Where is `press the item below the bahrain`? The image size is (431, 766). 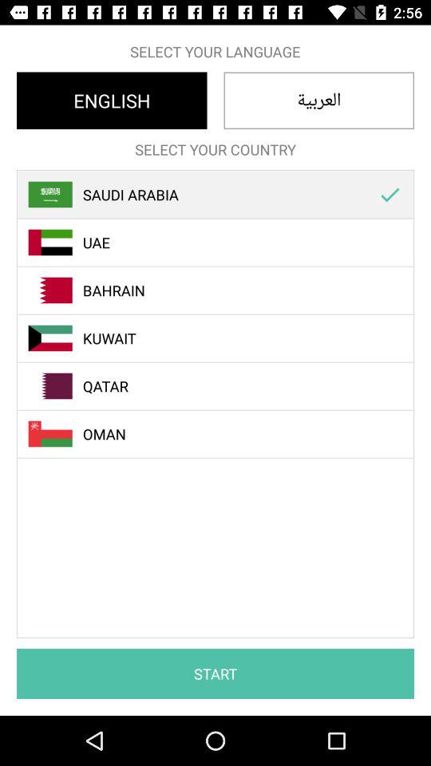
press the item below the bahrain is located at coordinates (224, 338).